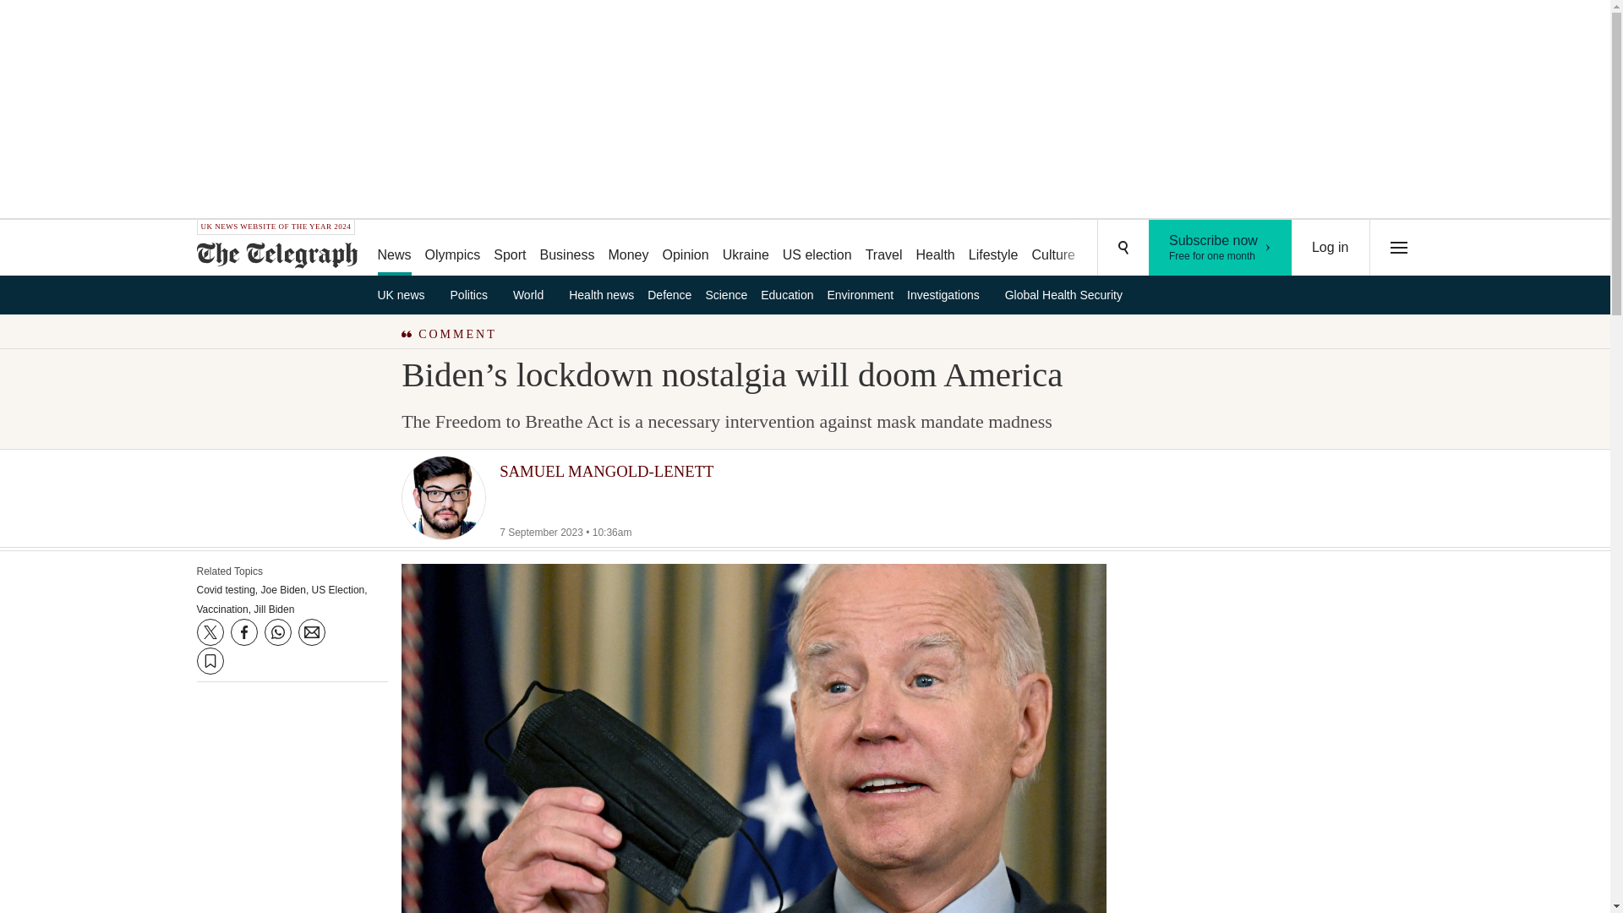  I want to click on US election, so click(746, 249).